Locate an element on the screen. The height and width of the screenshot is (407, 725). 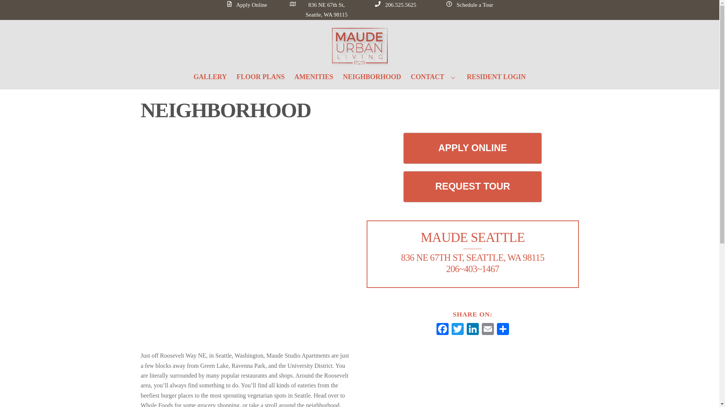
LinkedIn is located at coordinates (473, 330).